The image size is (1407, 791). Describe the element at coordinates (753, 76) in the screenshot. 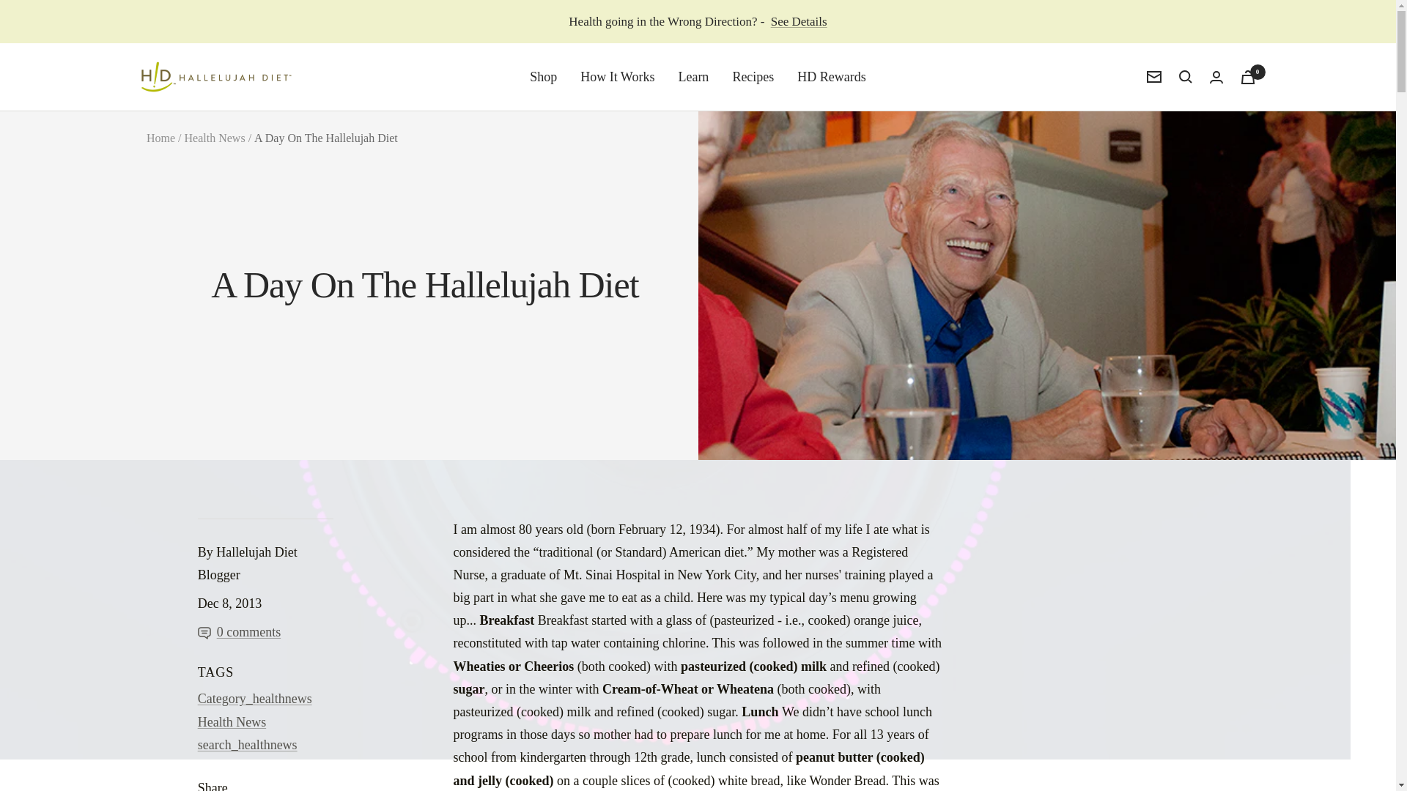

I see `Recipes` at that location.